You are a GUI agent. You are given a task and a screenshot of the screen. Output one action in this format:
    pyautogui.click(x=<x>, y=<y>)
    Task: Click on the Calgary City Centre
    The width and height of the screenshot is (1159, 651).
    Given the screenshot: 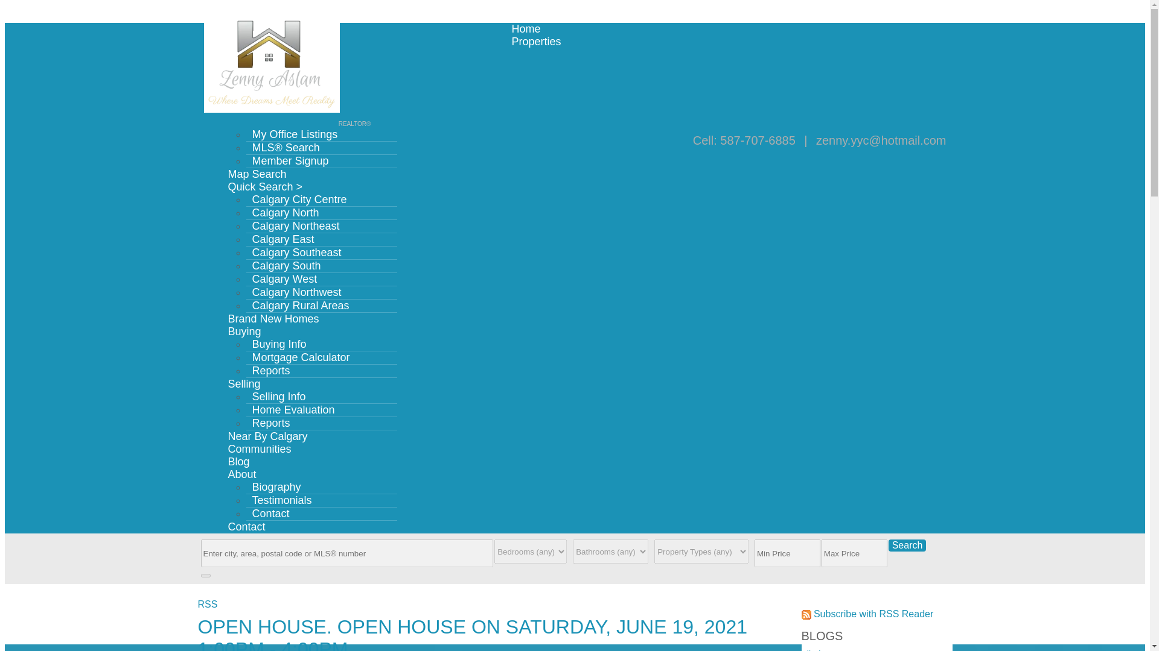 What is the action you would take?
    pyautogui.click(x=299, y=199)
    